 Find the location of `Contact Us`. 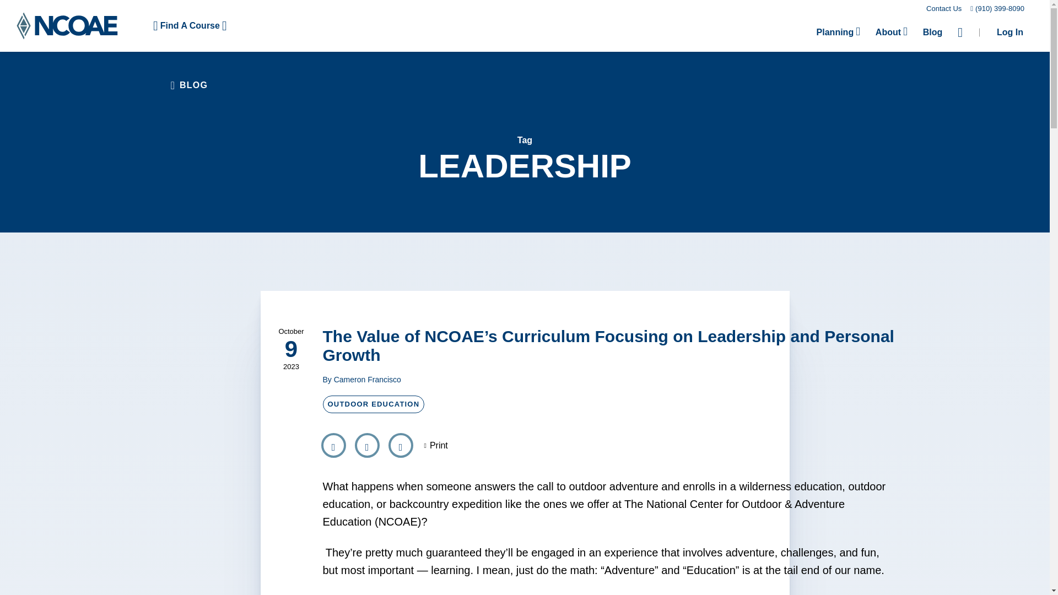

Contact Us is located at coordinates (944, 8).